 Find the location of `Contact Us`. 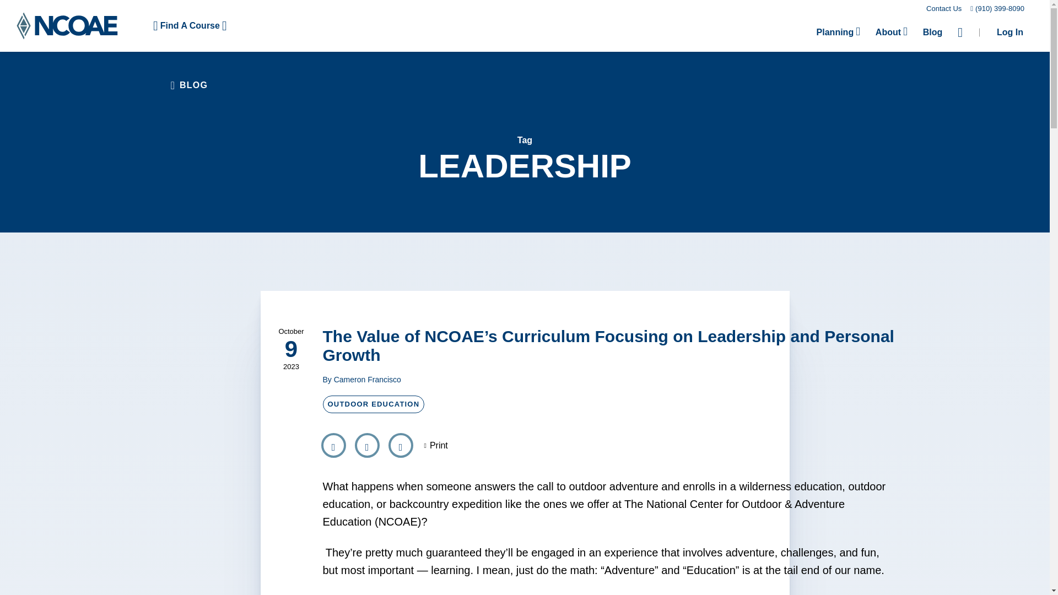

Contact Us is located at coordinates (944, 8).